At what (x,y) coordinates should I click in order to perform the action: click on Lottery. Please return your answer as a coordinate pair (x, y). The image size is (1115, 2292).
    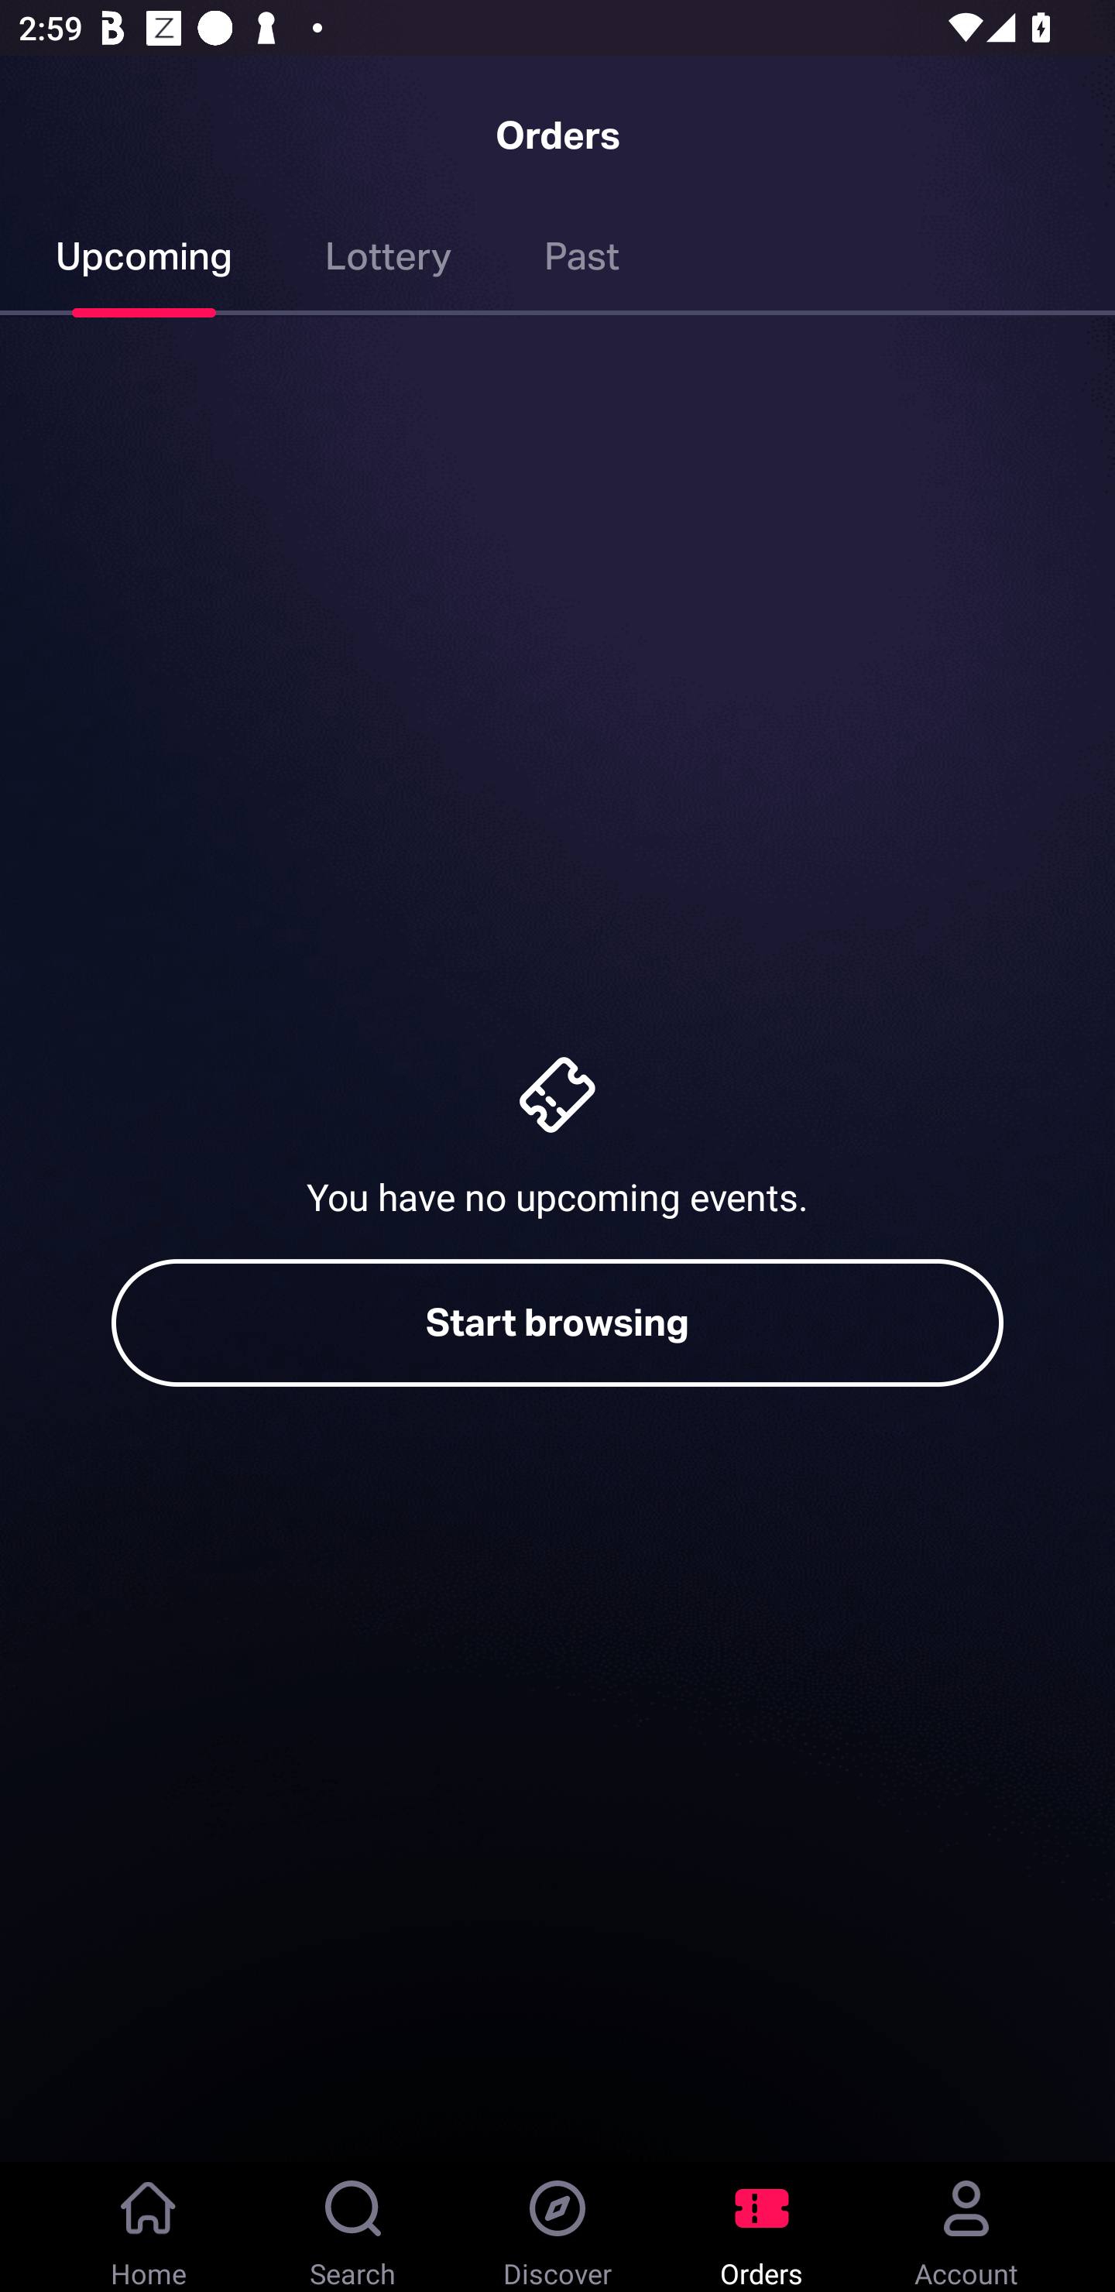
    Looking at the image, I should click on (389, 262).